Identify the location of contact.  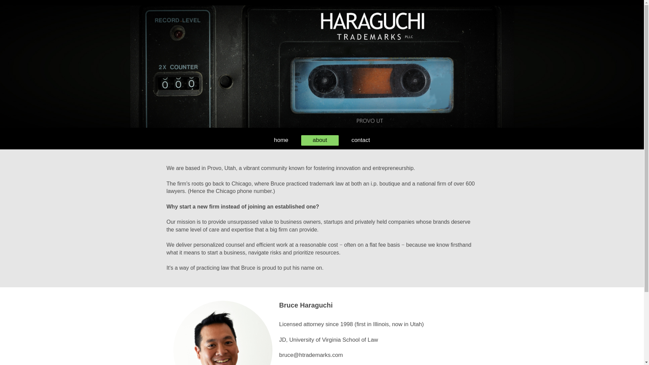
(361, 140).